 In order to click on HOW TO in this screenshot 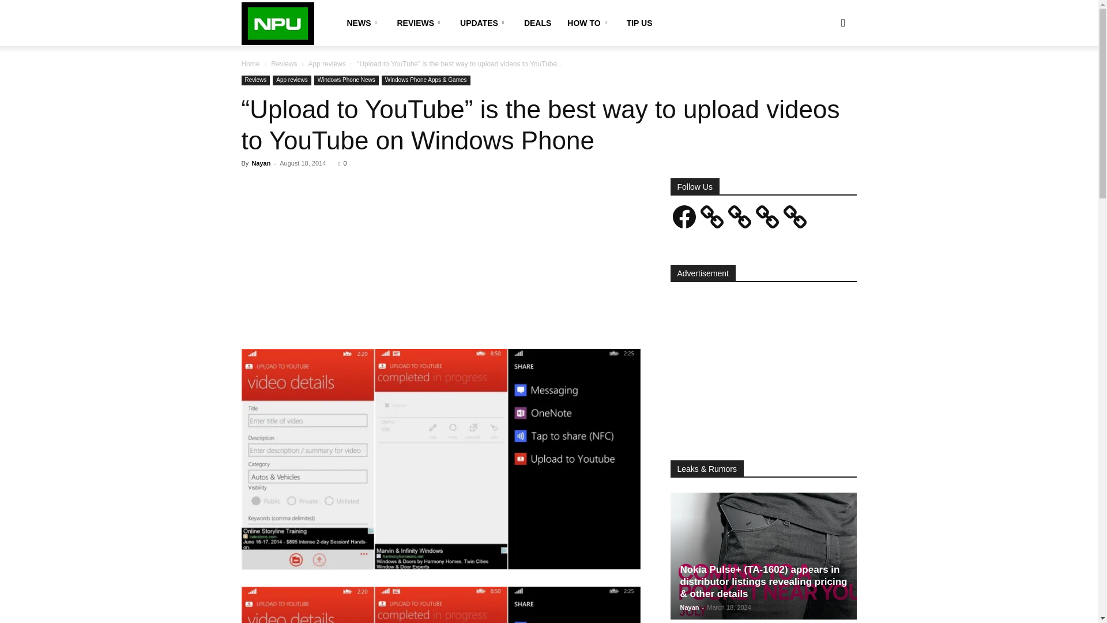, I will do `click(588, 23)`.